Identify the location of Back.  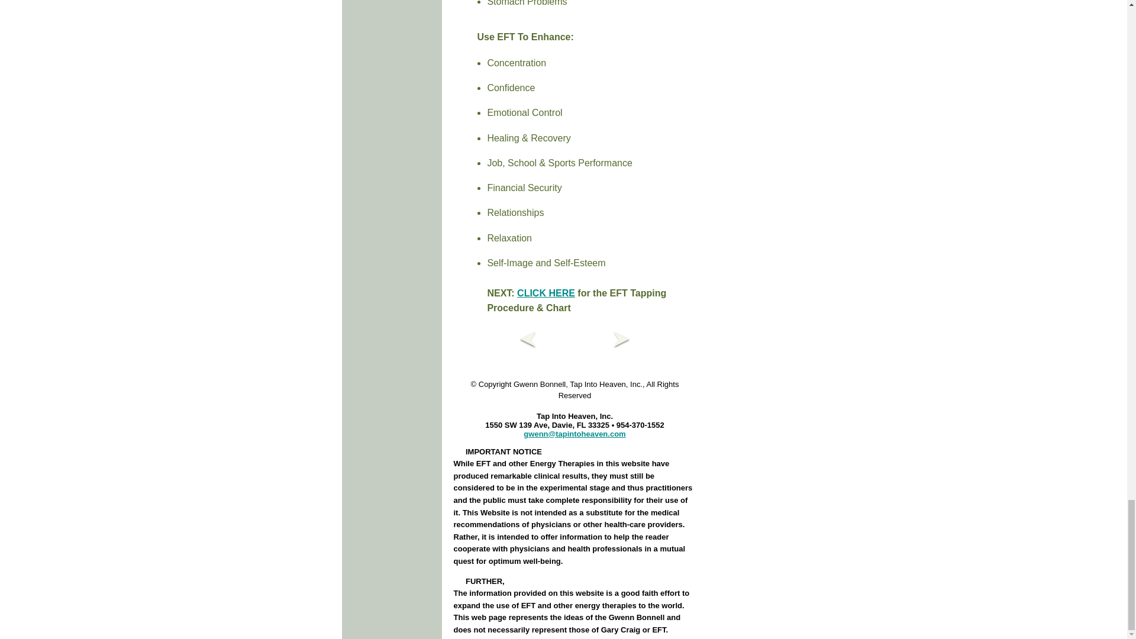
(528, 346).